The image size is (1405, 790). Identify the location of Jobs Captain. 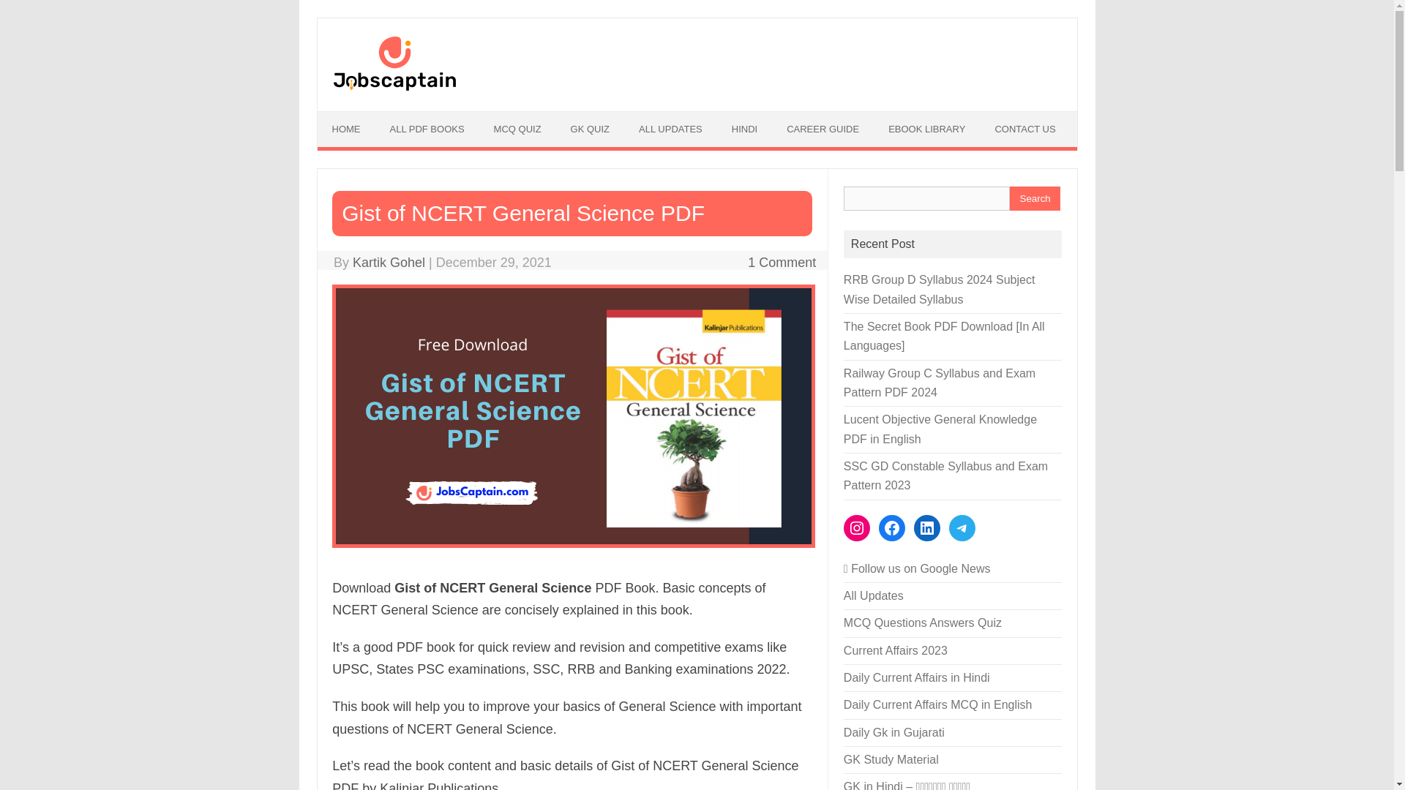
(394, 89).